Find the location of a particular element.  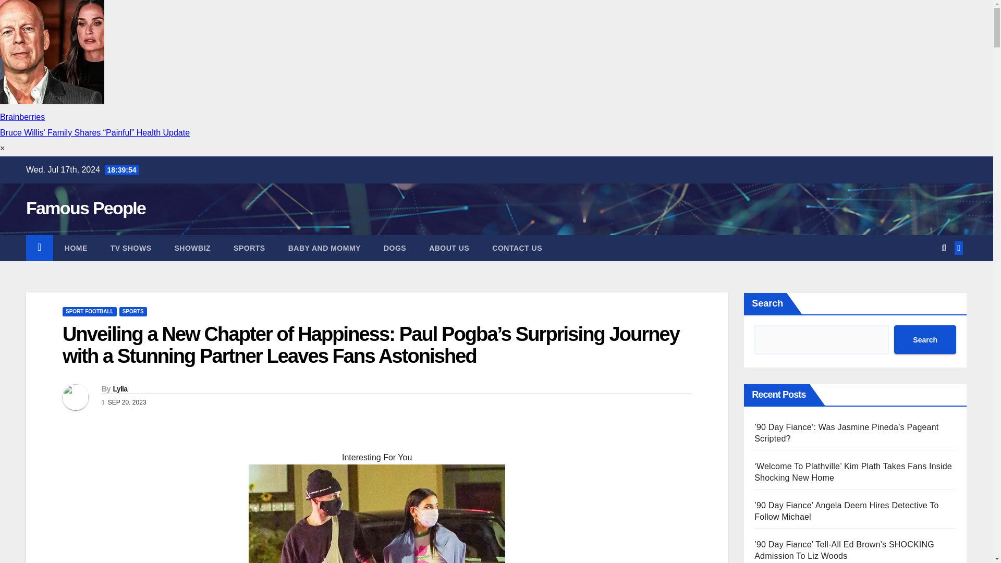

Famous People is located at coordinates (86, 207).